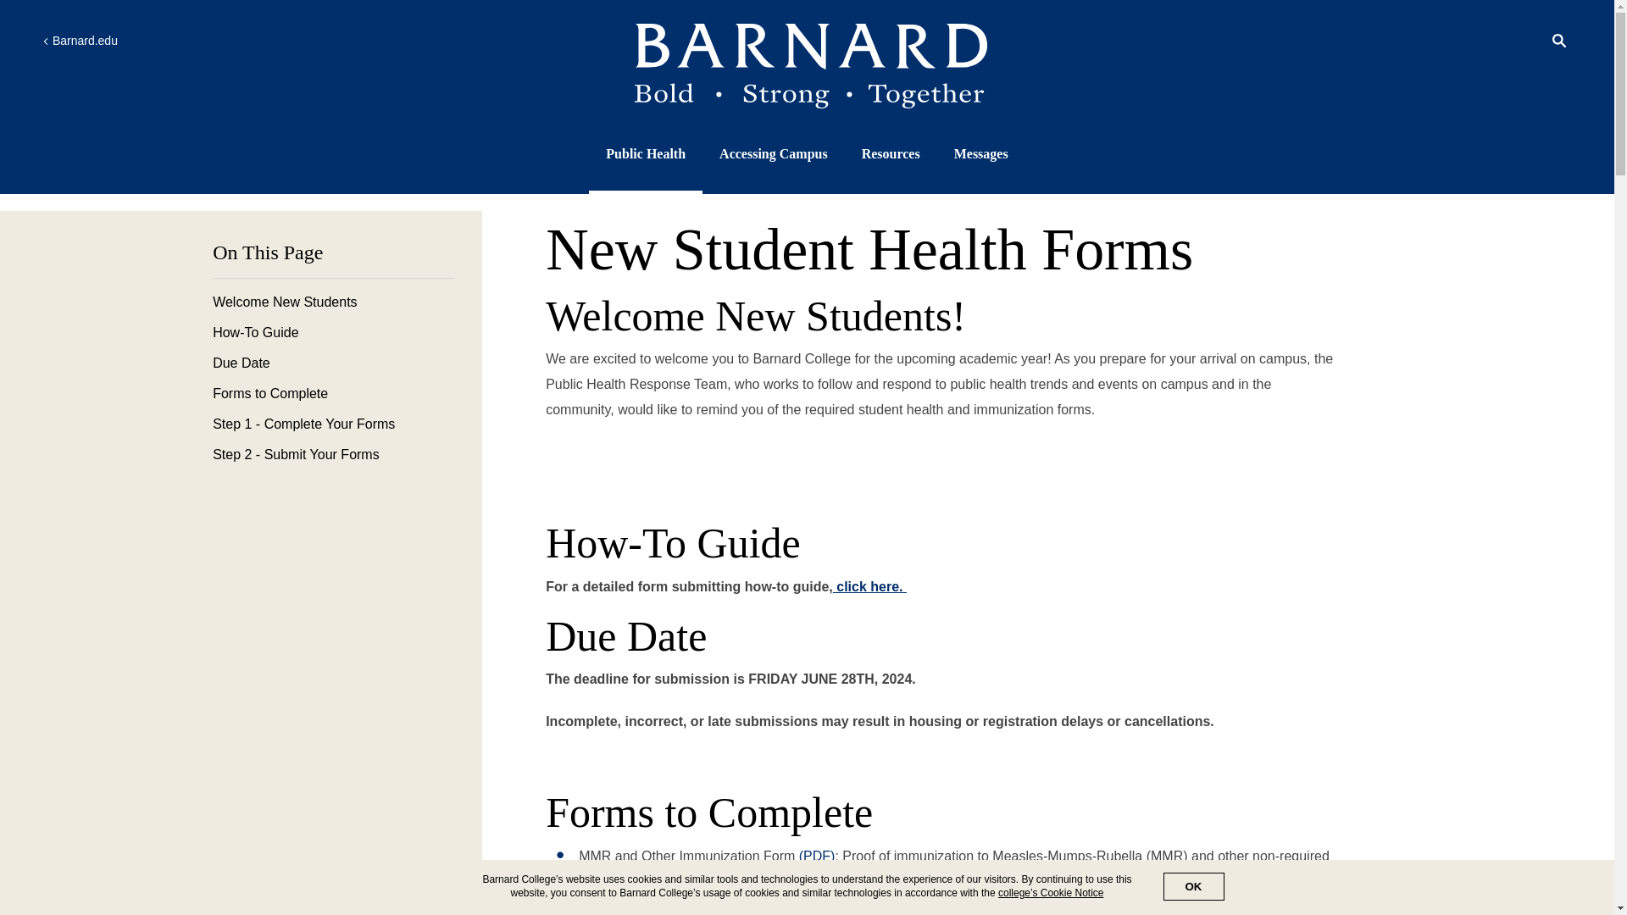 The image size is (1627, 915). What do you see at coordinates (334, 332) in the screenshot?
I see `How-To Guide` at bounding box center [334, 332].